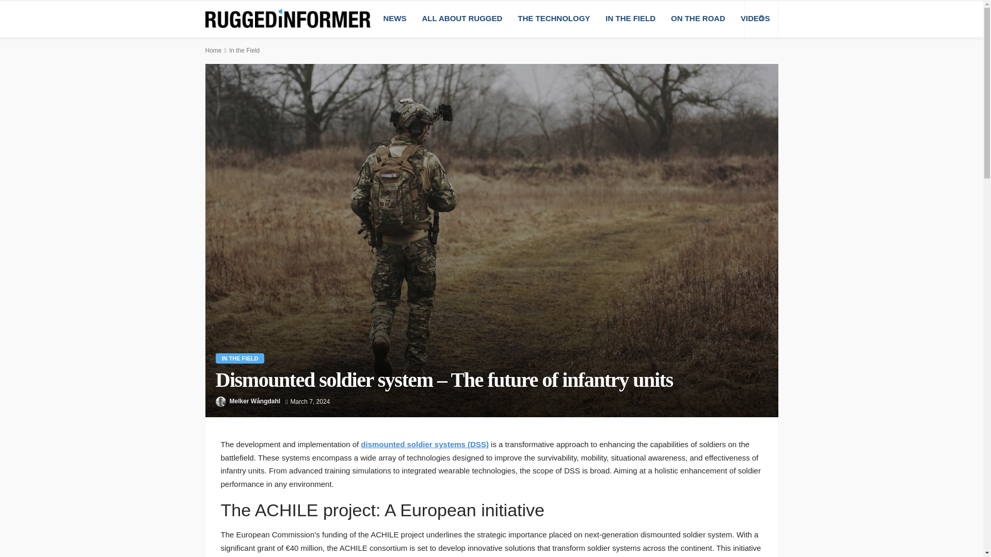  I want to click on In the Field, so click(240, 358).